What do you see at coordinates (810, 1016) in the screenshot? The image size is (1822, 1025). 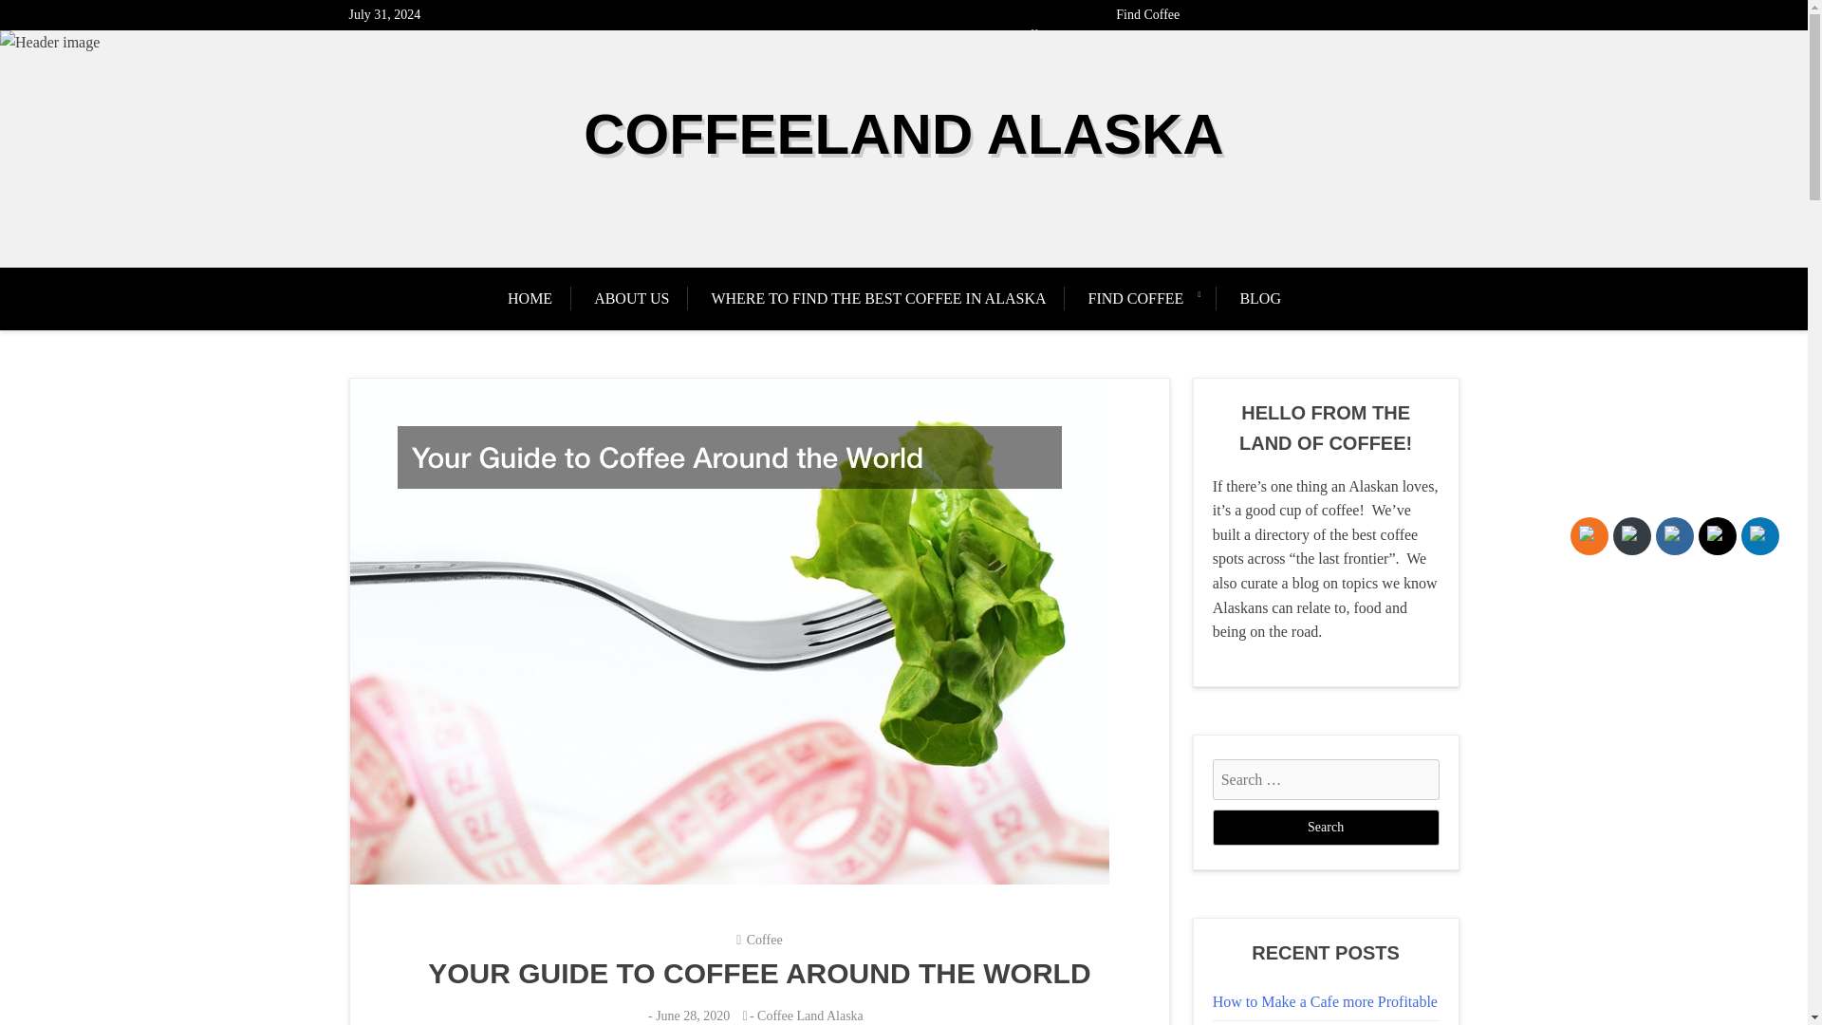 I see `Coffee Land Alaska` at bounding box center [810, 1016].